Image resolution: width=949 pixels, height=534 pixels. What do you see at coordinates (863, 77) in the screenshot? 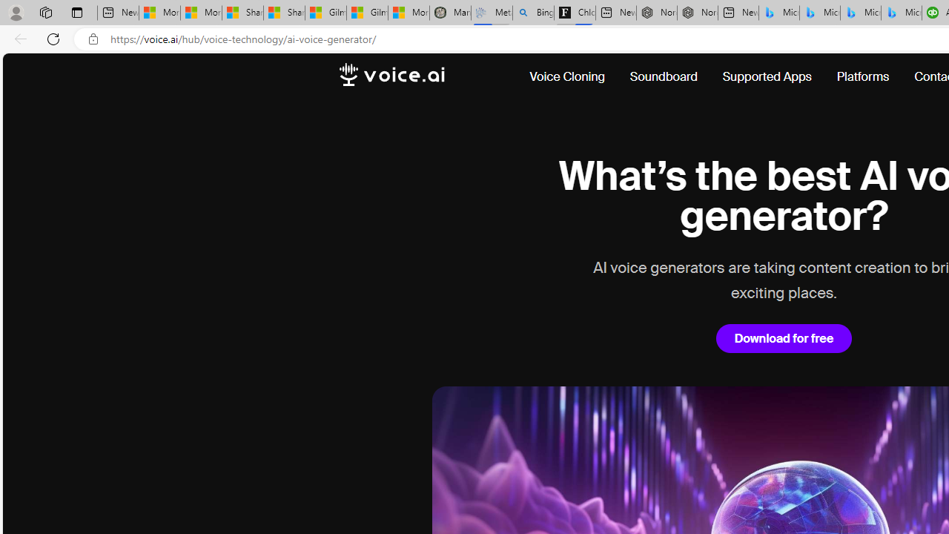
I see `Platforms` at bounding box center [863, 77].